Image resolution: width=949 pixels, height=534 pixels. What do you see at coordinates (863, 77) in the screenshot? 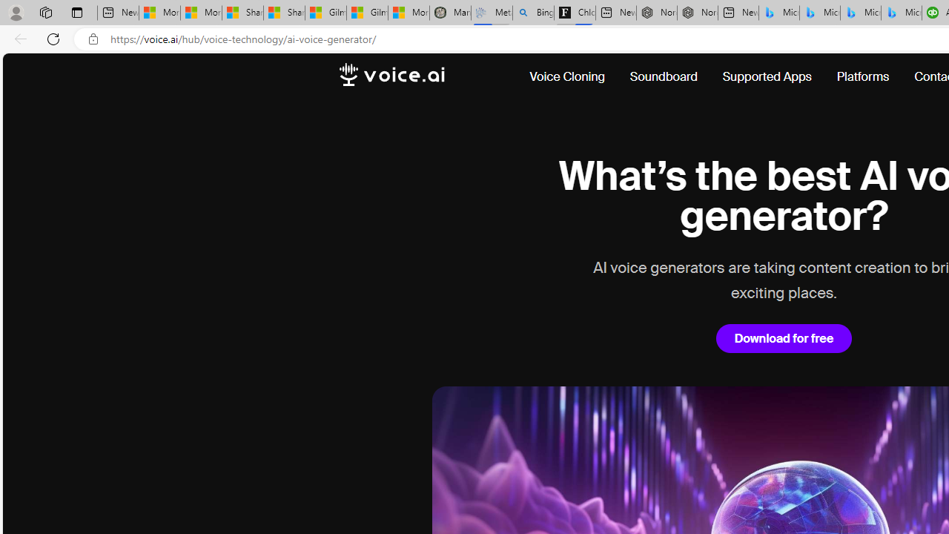
I see `Platforms` at bounding box center [863, 77].